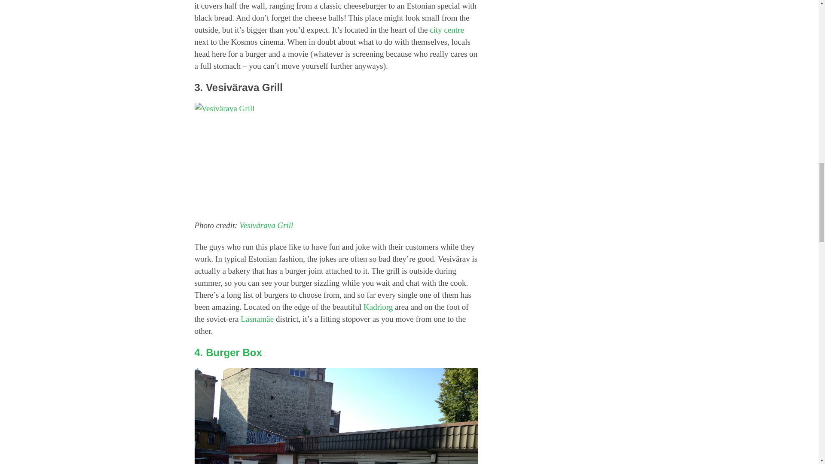 This screenshot has width=825, height=464. Describe the element at coordinates (447, 30) in the screenshot. I see `city centre` at that location.